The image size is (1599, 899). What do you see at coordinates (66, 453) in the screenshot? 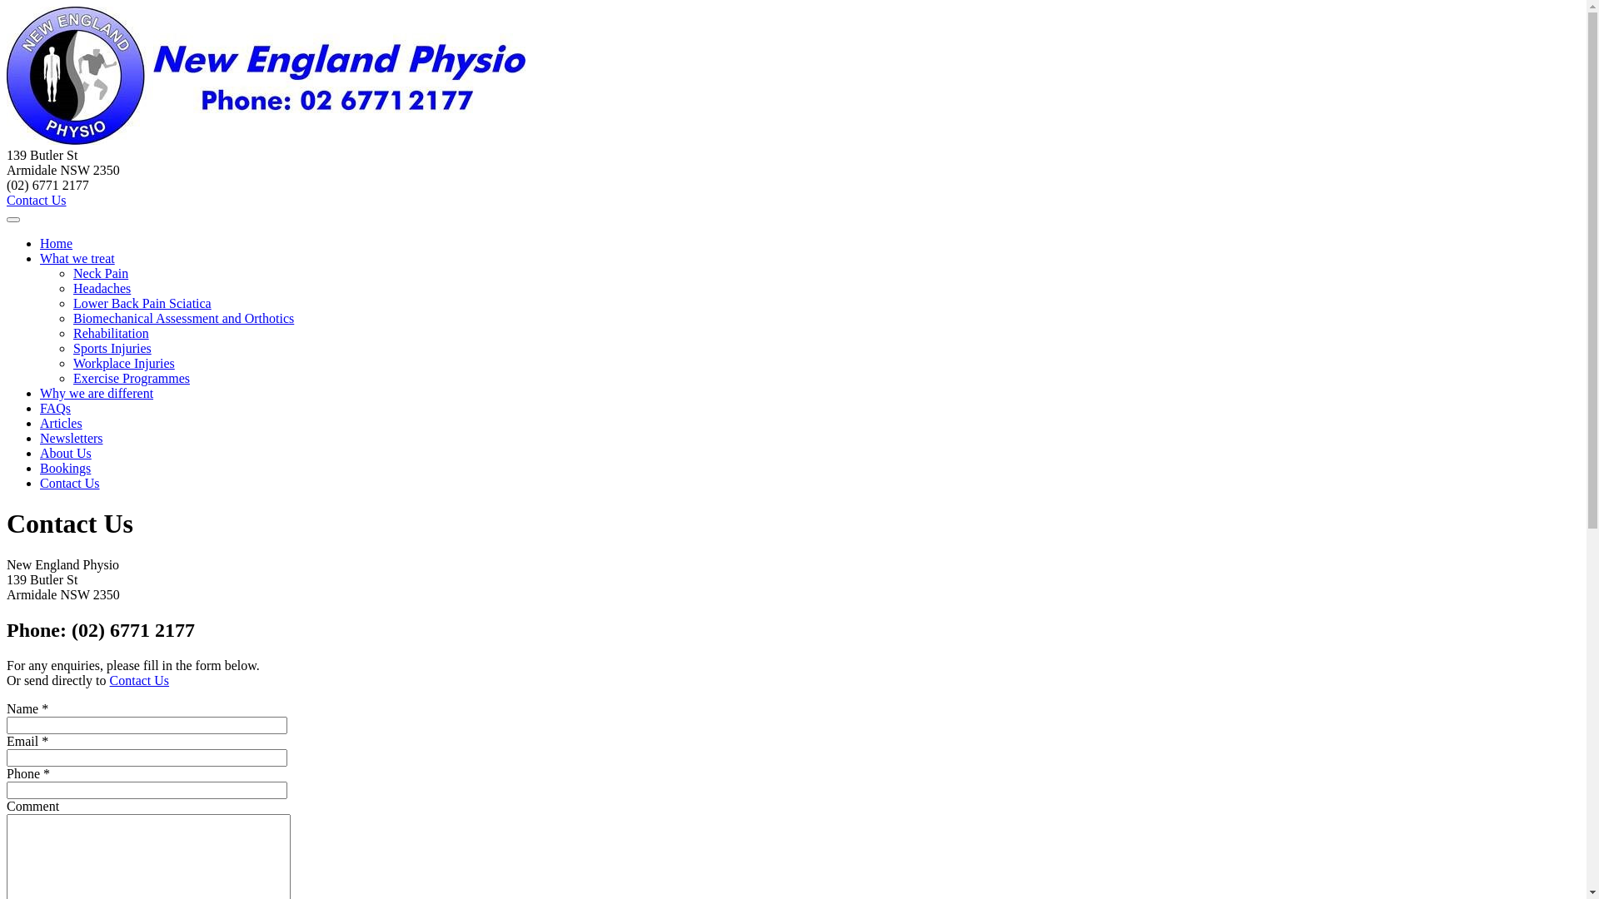
I see `About Us` at bounding box center [66, 453].